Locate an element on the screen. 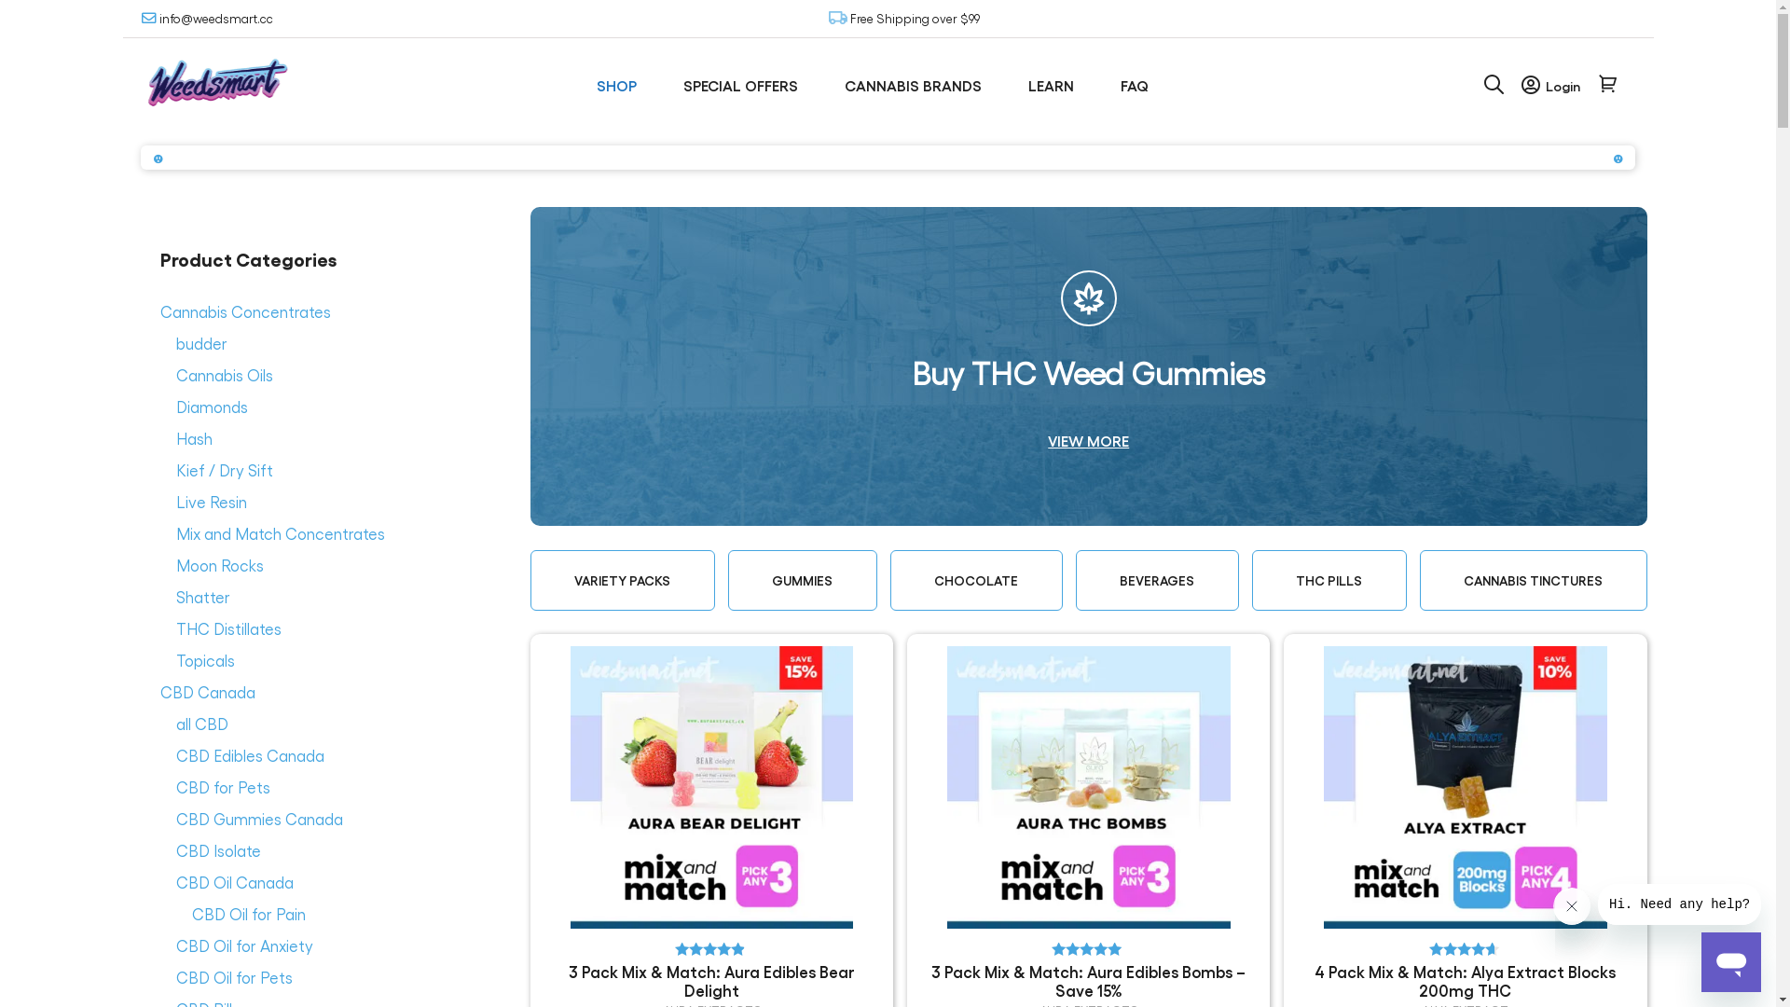 Image resolution: width=1790 pixels, height=1007 pixels. CHOCOLATE is located at coordinates (977, 580).